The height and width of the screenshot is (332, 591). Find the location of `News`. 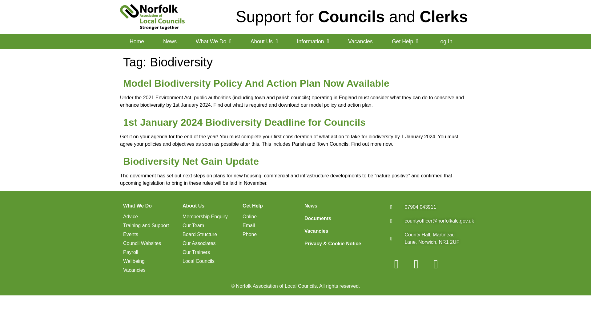

News is located at coordinates (170, 41).